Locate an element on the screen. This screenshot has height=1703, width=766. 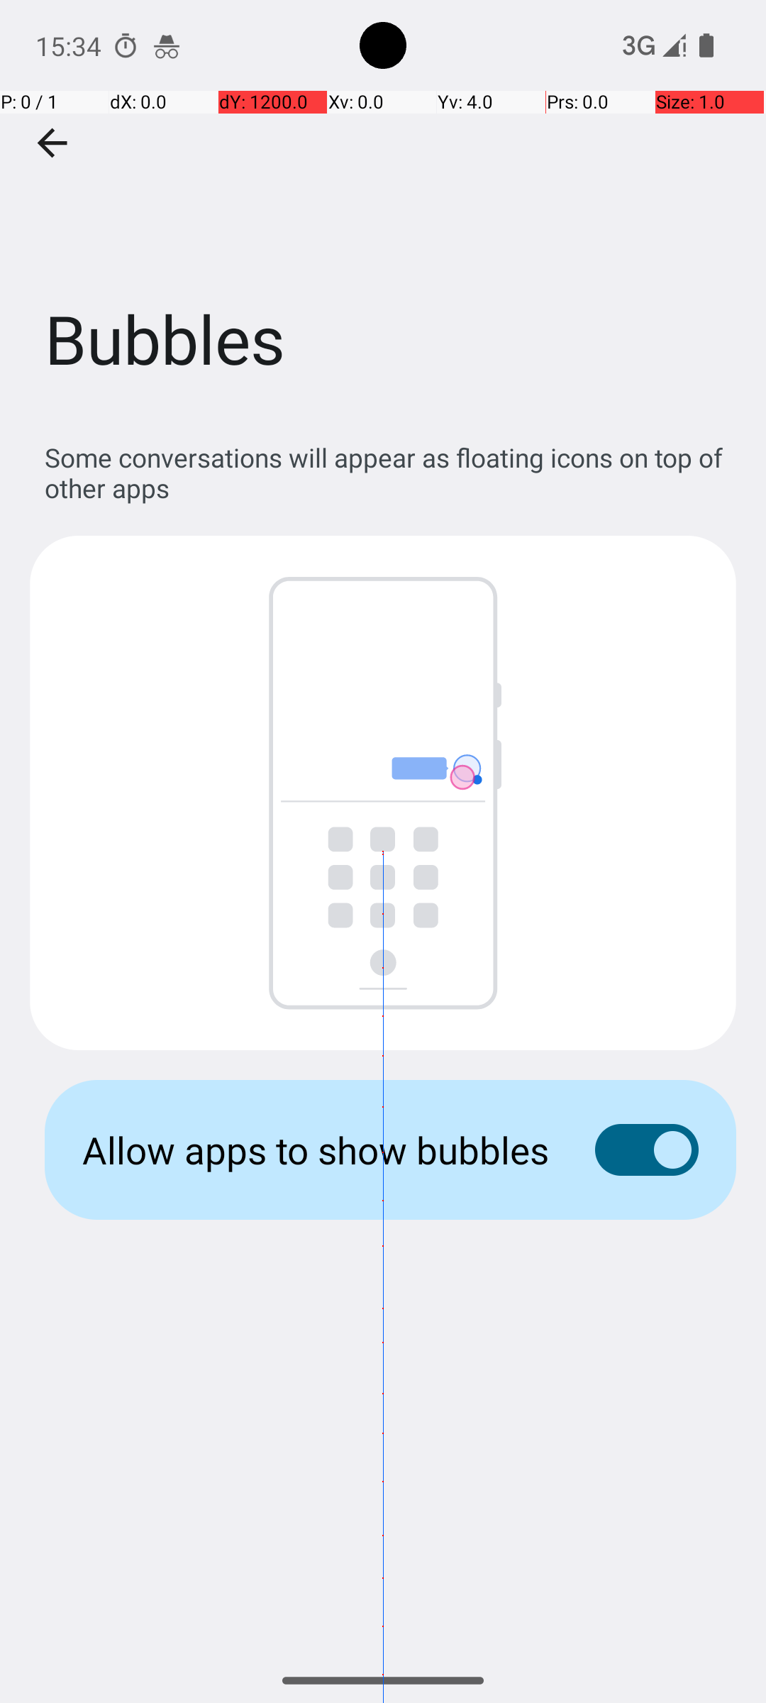
Allow apps to show bubbles is located at coordinates (316, 1150).